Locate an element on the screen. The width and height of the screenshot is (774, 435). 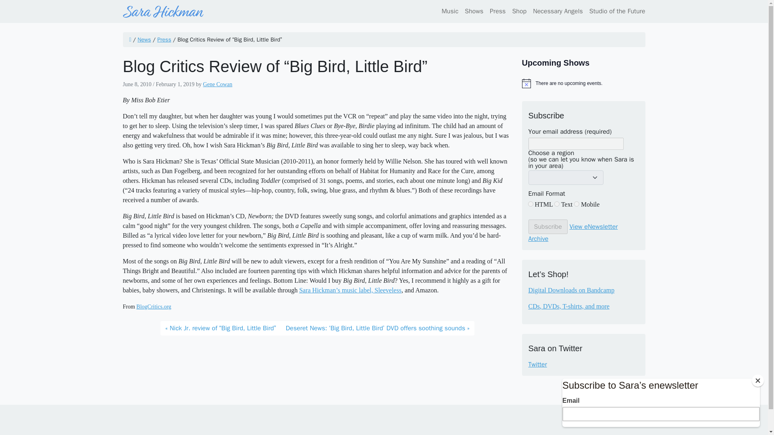
mobile is located at coordinates (576, 204).